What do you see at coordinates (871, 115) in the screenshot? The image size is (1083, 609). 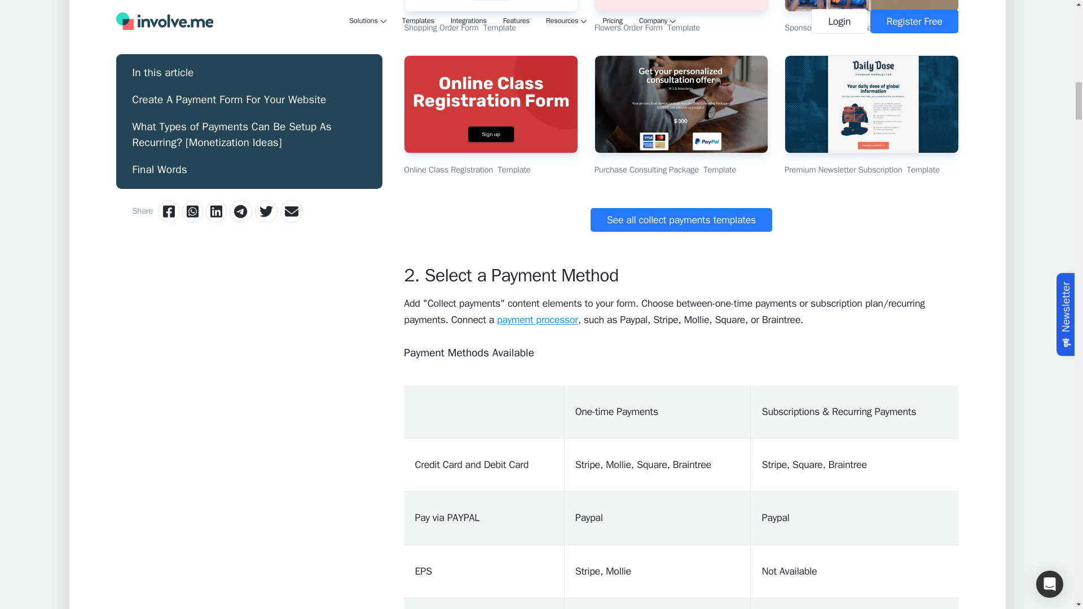 I see `Premium Newsletter Subscription Template` at bounding box center [871, 115].